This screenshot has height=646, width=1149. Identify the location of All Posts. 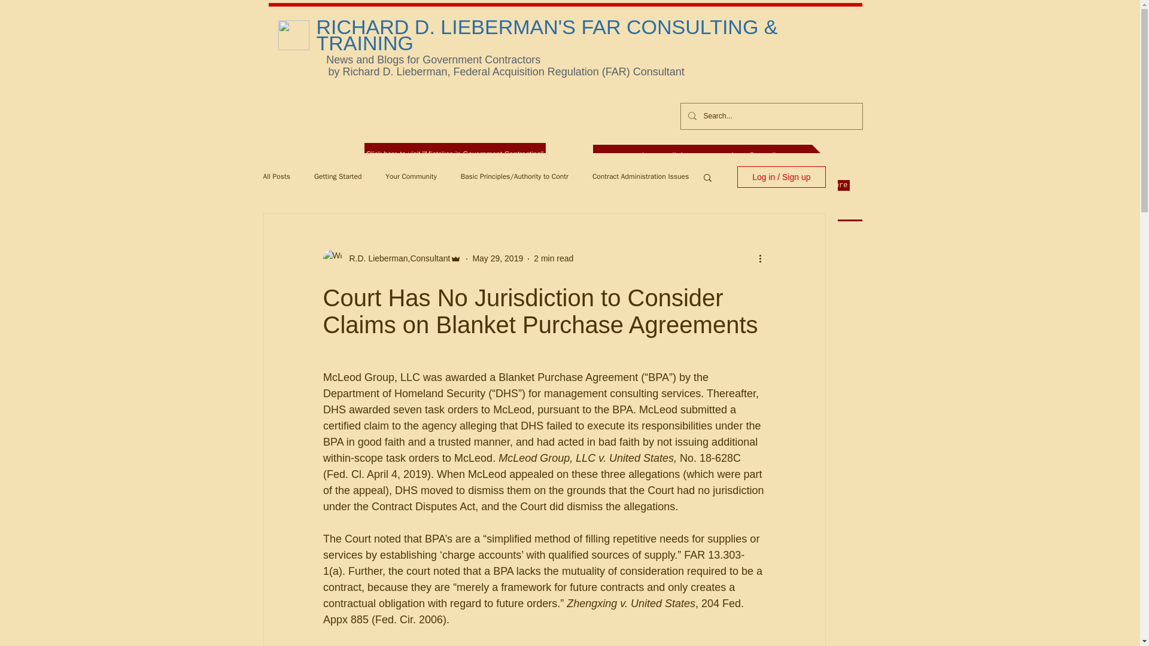
(276, 176).